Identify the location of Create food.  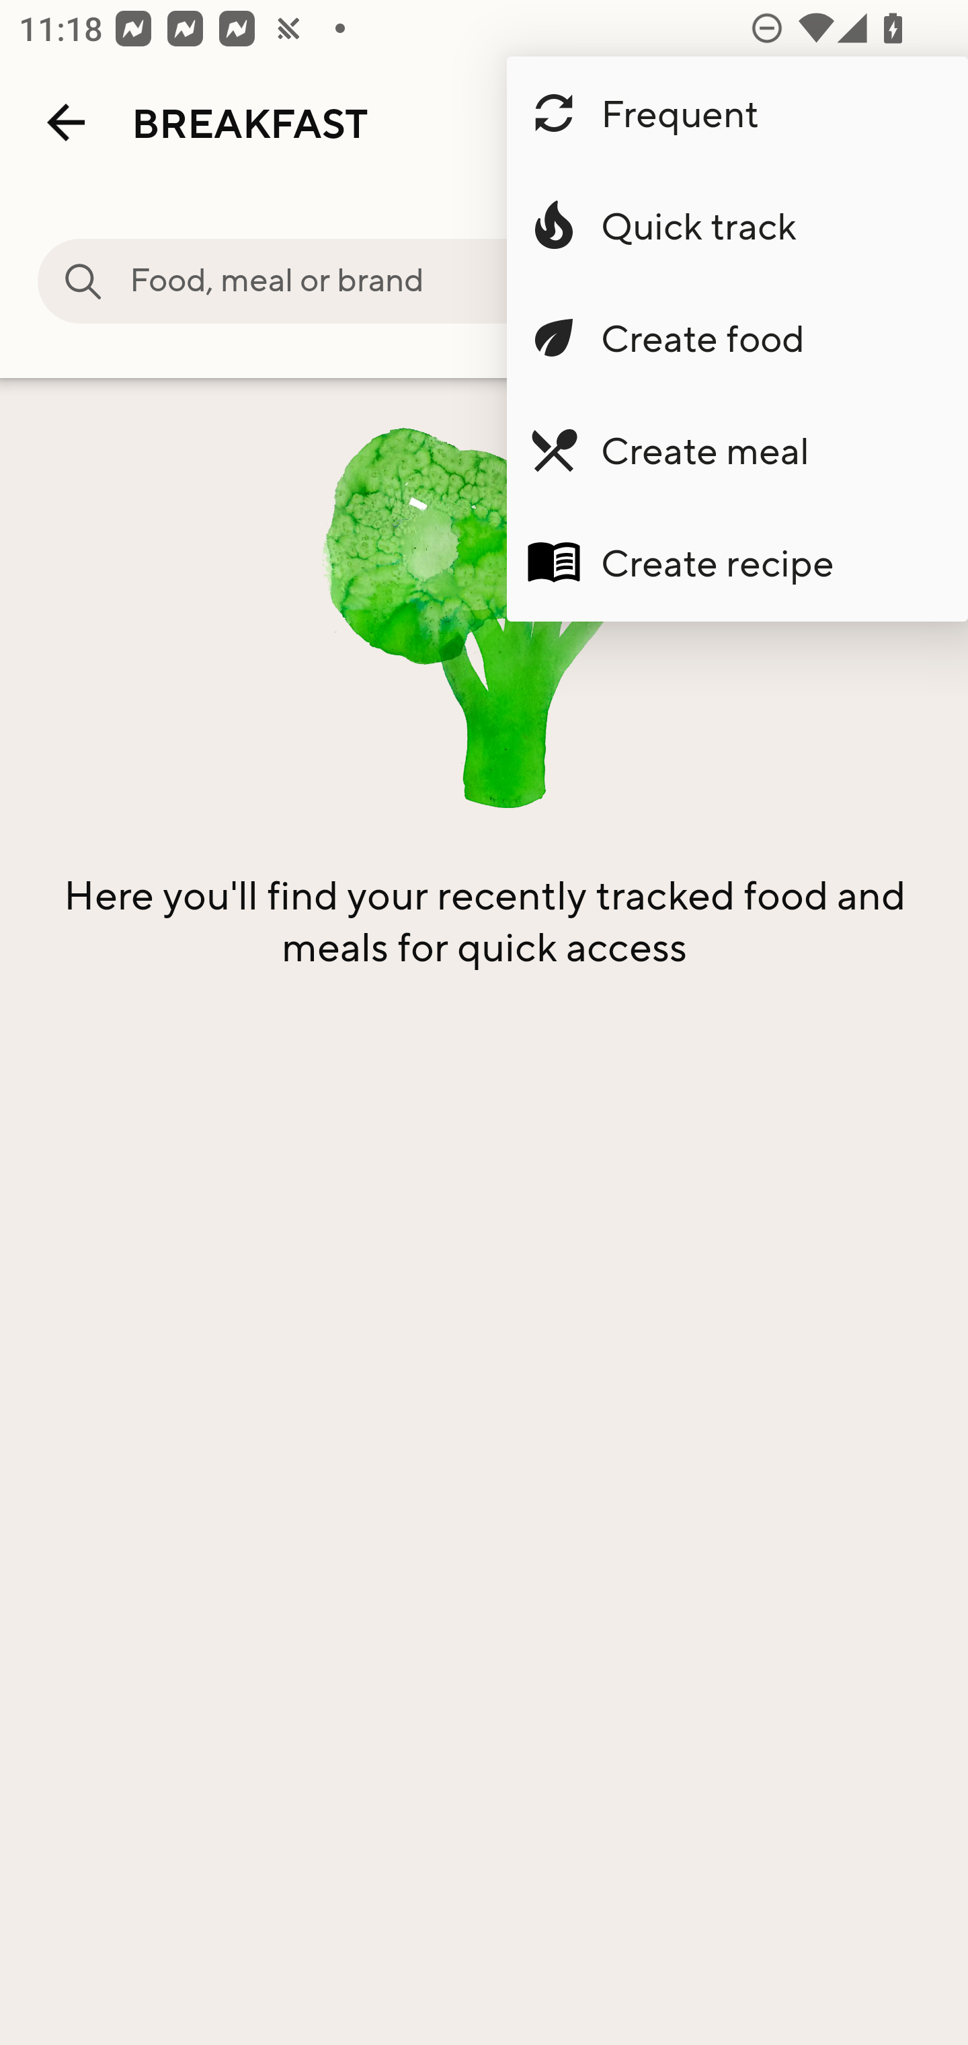
(737, 338).